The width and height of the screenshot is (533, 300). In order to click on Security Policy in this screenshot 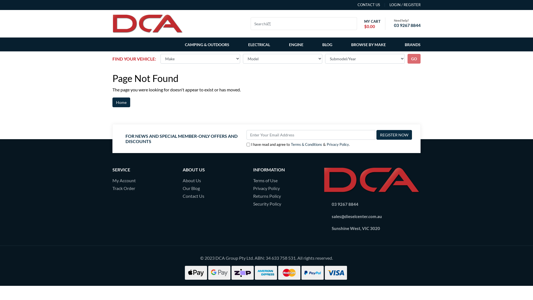, I will do `click(284, 204)`.